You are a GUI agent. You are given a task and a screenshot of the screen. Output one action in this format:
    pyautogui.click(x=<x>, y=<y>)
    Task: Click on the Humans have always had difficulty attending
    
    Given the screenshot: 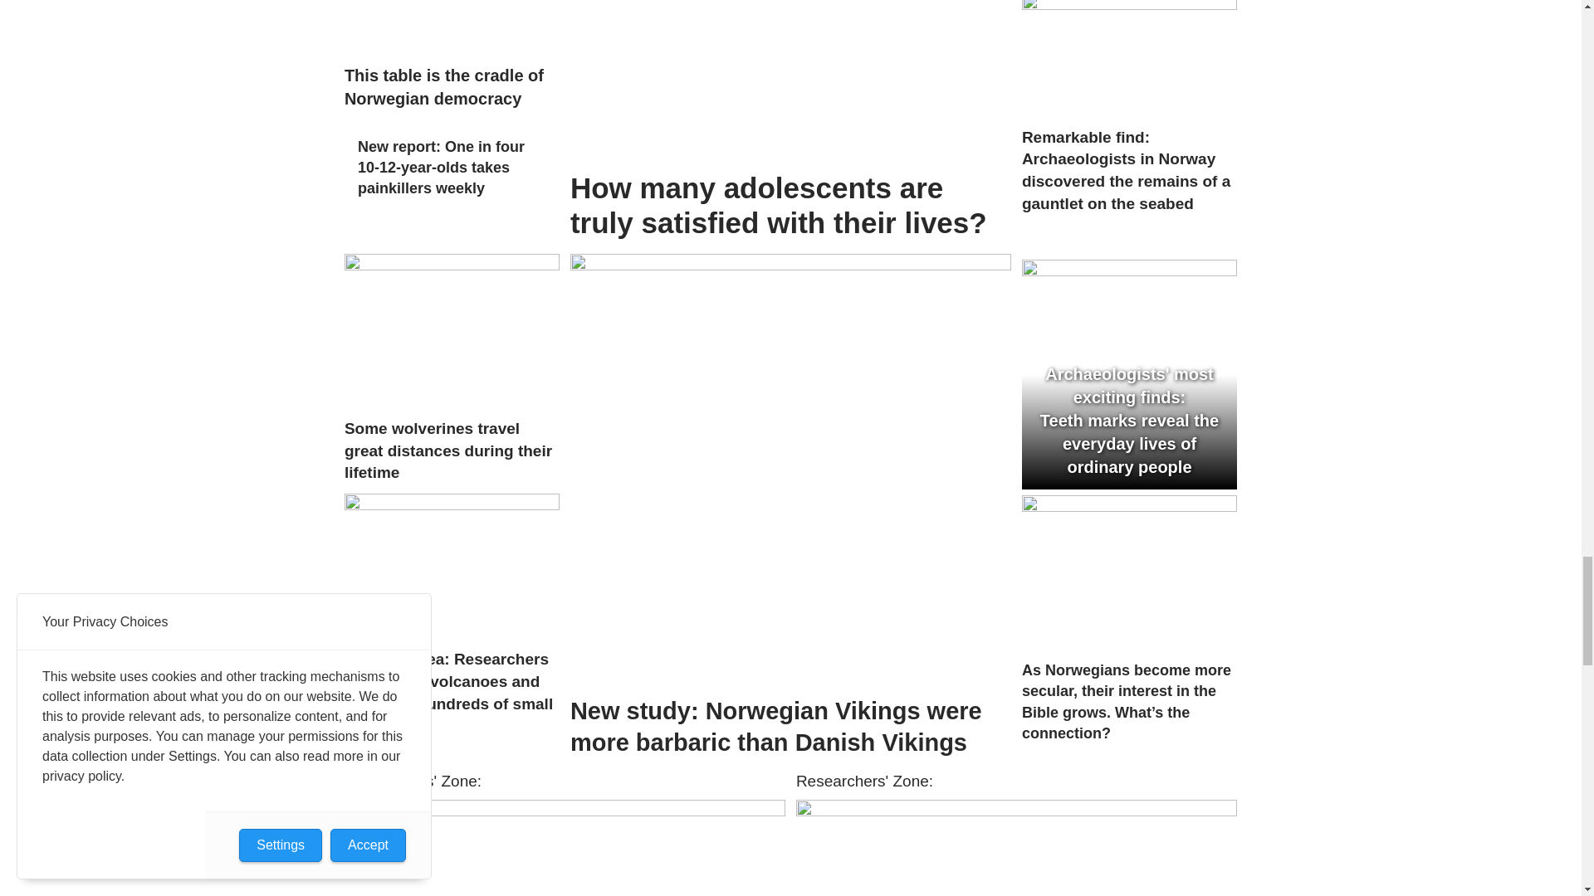 What is the action you would take?
    pyautogui.click(x=565, y=848)
    